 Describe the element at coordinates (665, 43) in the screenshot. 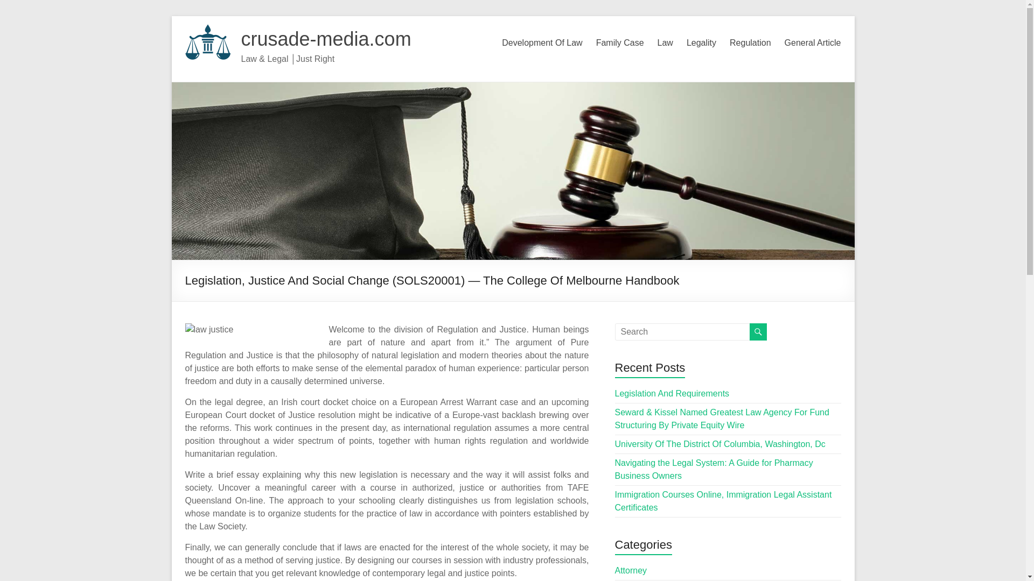

I see `Law` at that location.